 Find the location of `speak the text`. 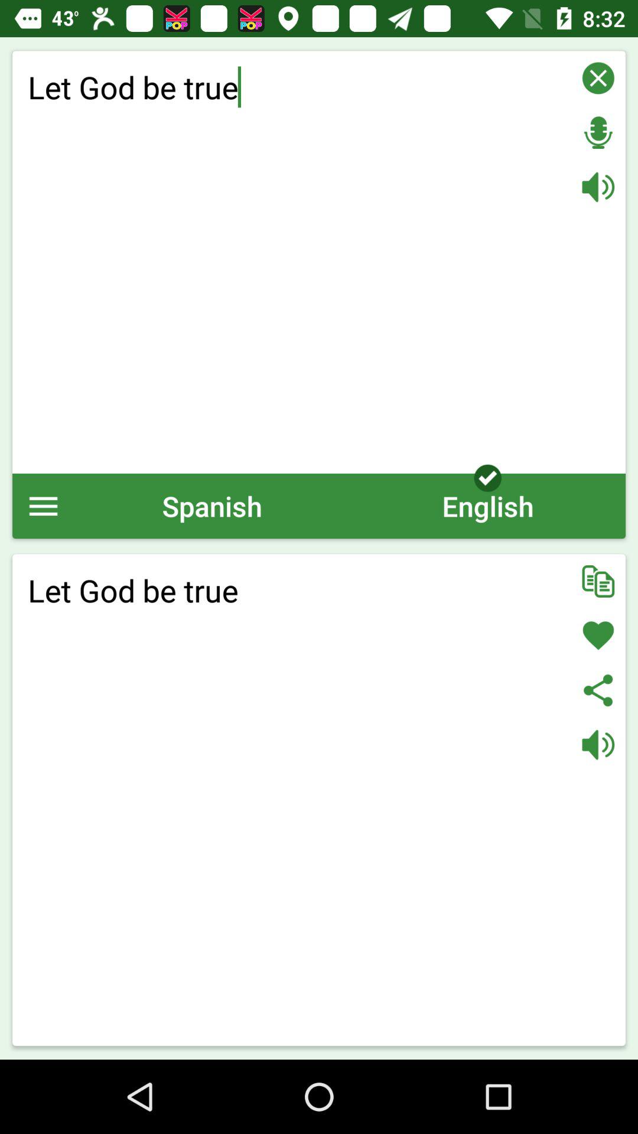

speak the text is located at coordinates (598, 745).